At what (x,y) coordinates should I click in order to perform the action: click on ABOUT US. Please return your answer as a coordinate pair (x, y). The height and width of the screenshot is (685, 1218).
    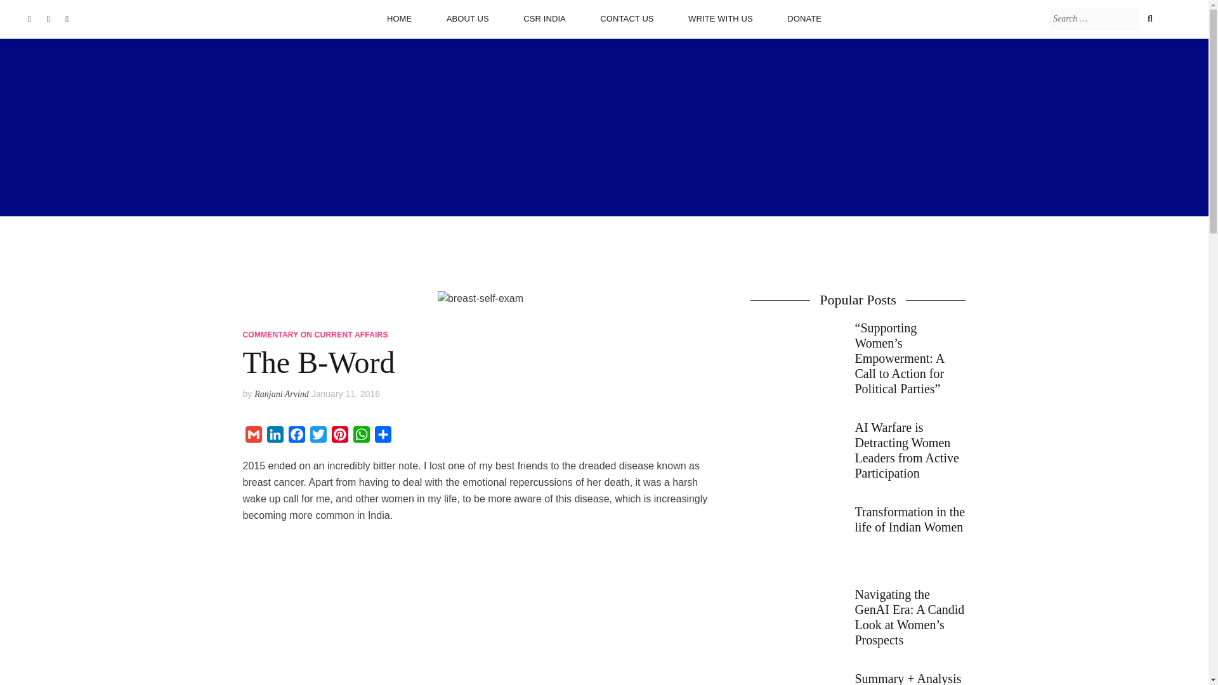
    Looking at the image, I should click on (468, 18).